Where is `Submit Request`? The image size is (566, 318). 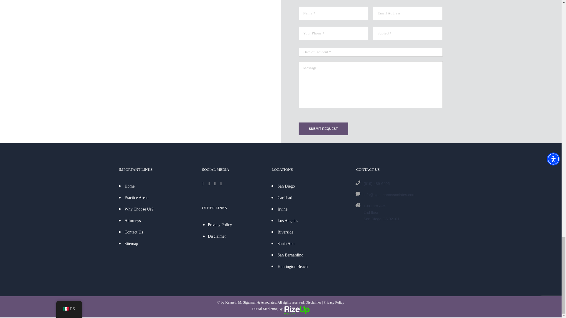
Submit Request is located at coordinates (323, 129).